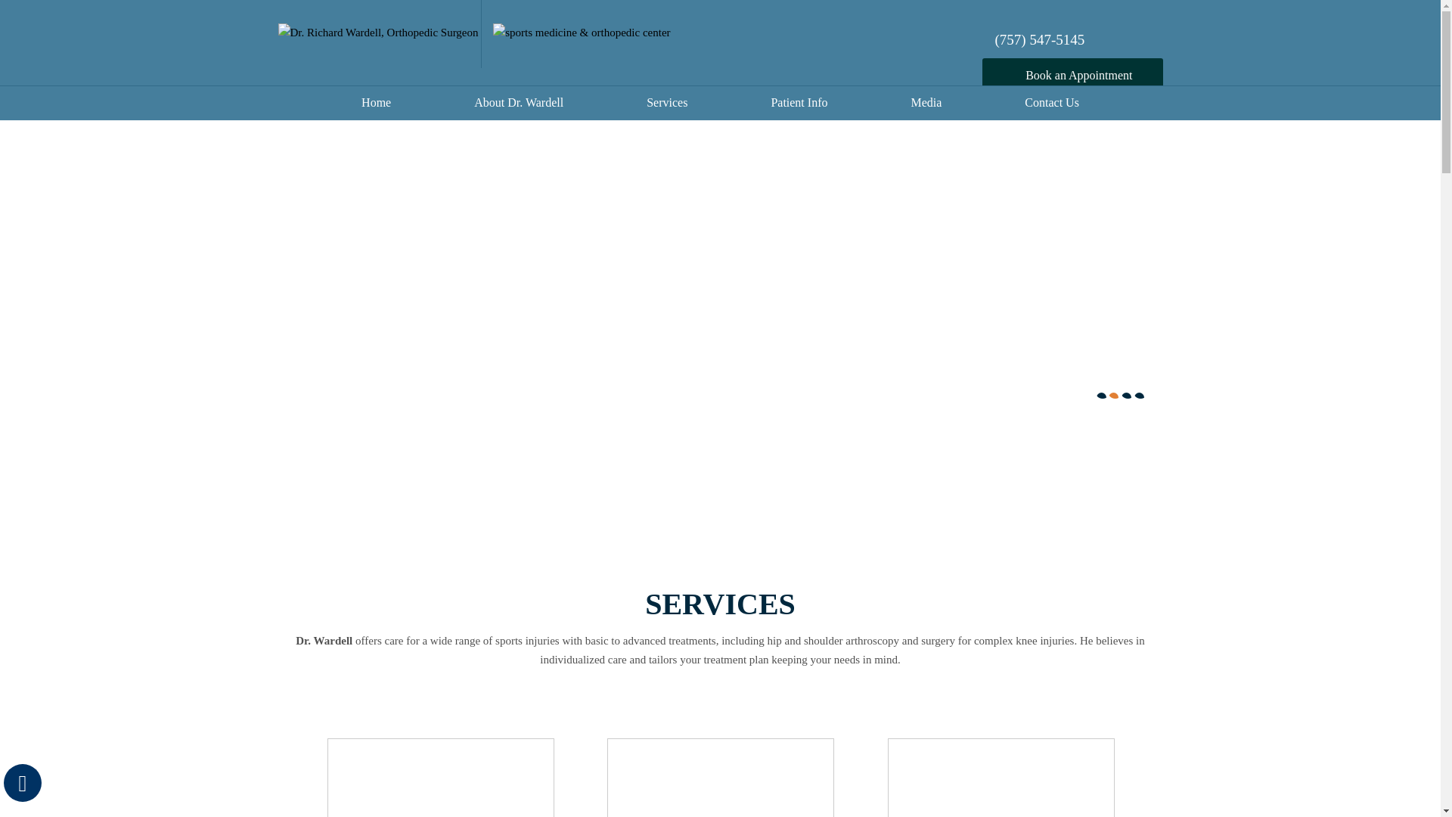  What do you see at coordinates (22, 782) in the screenshot?
I see `Hide` at bounding box center [22, 782].